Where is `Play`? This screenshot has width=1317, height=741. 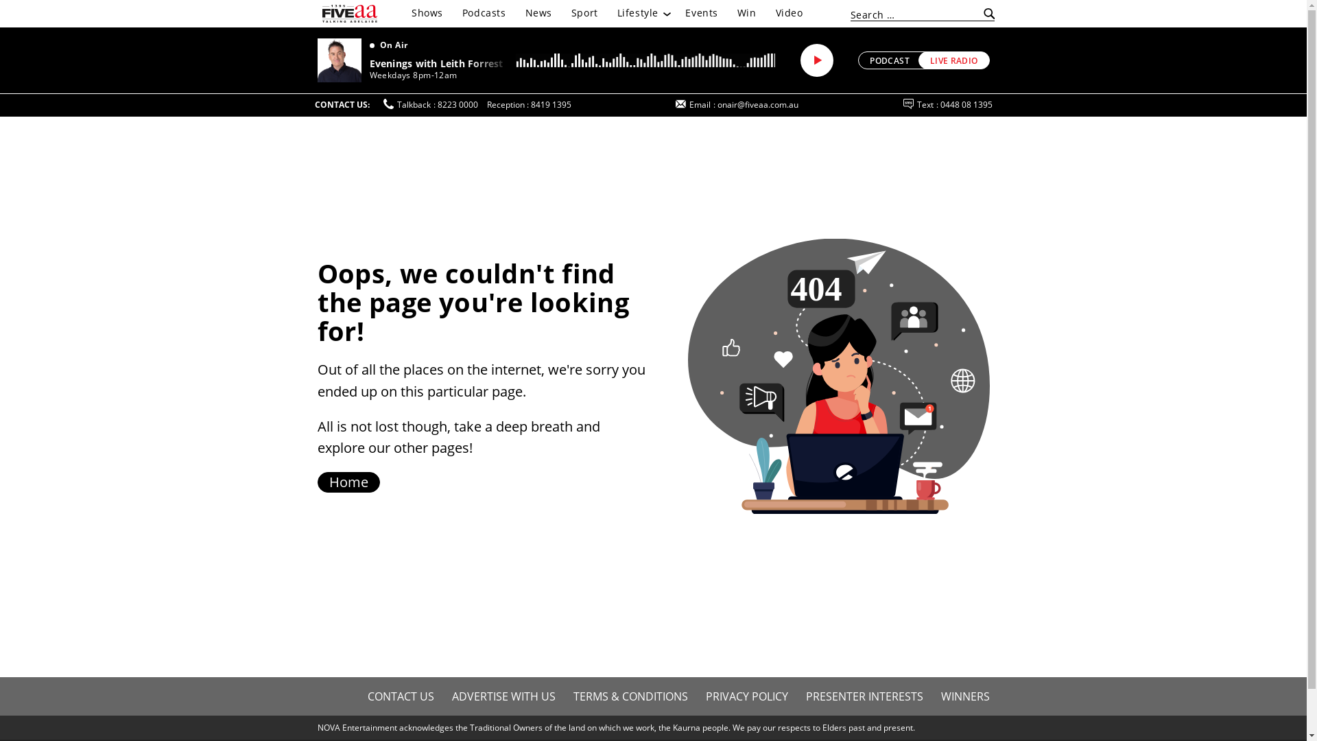
Play is located at coordinates (817, 60).